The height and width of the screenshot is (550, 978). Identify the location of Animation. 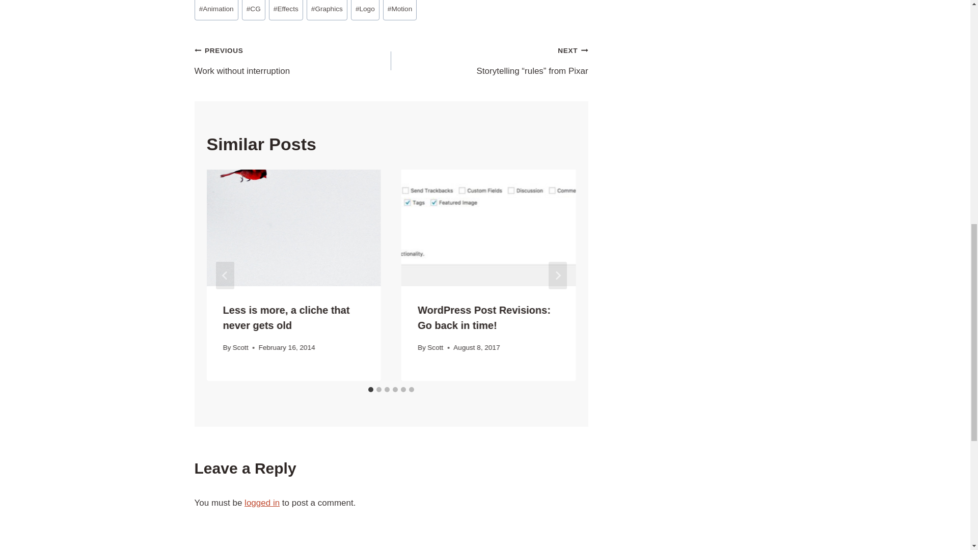
(216, 10).